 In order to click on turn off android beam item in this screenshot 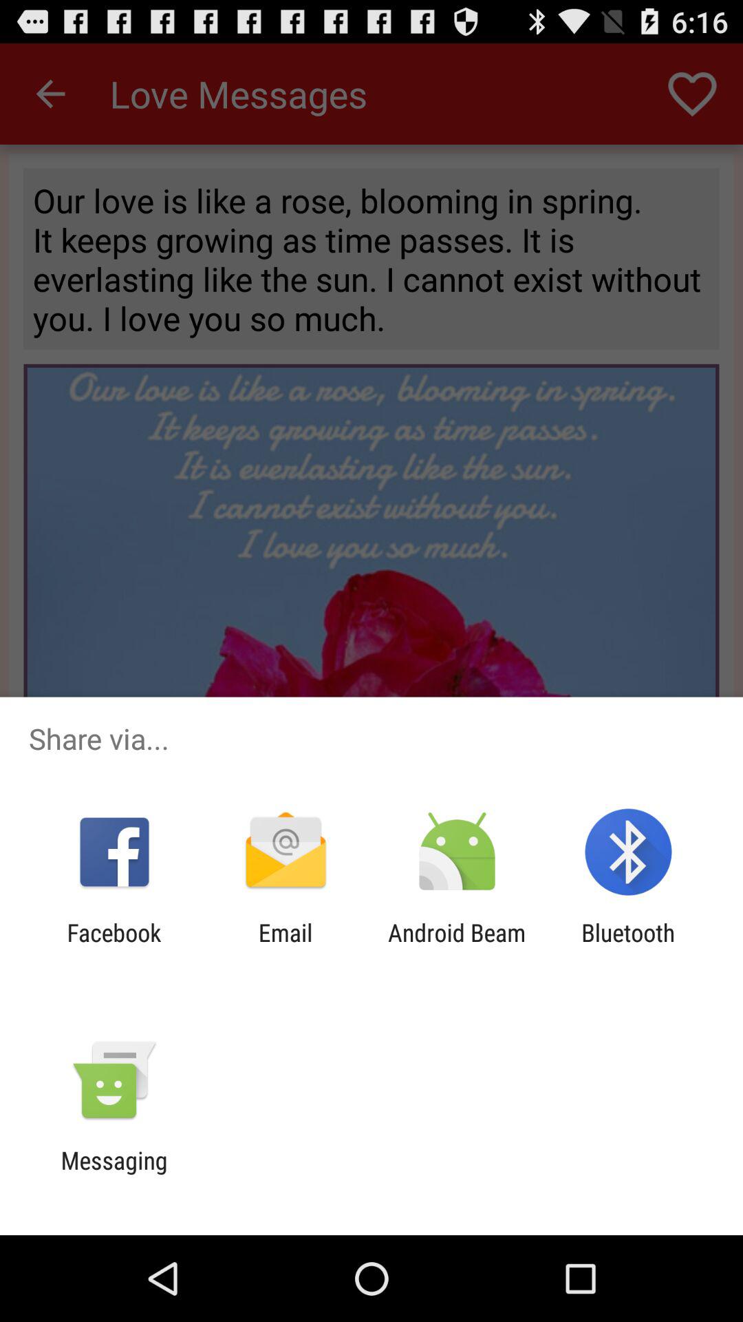, I will do `click(457, 947)`.